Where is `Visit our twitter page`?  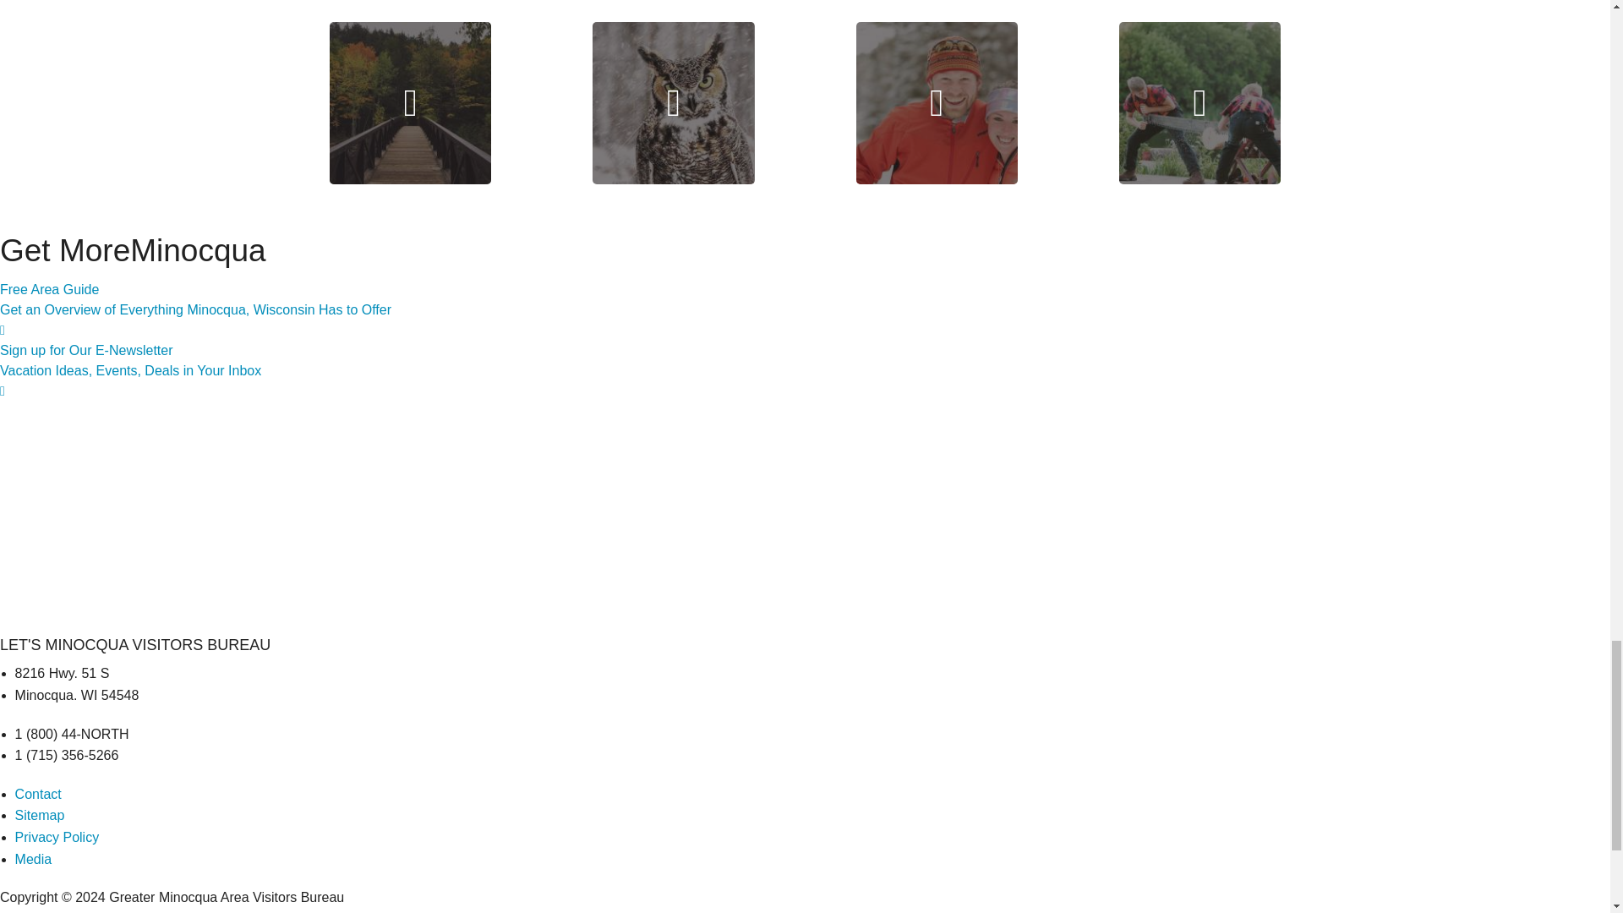 Visit our twitter page is located at coordinates (936, 102).